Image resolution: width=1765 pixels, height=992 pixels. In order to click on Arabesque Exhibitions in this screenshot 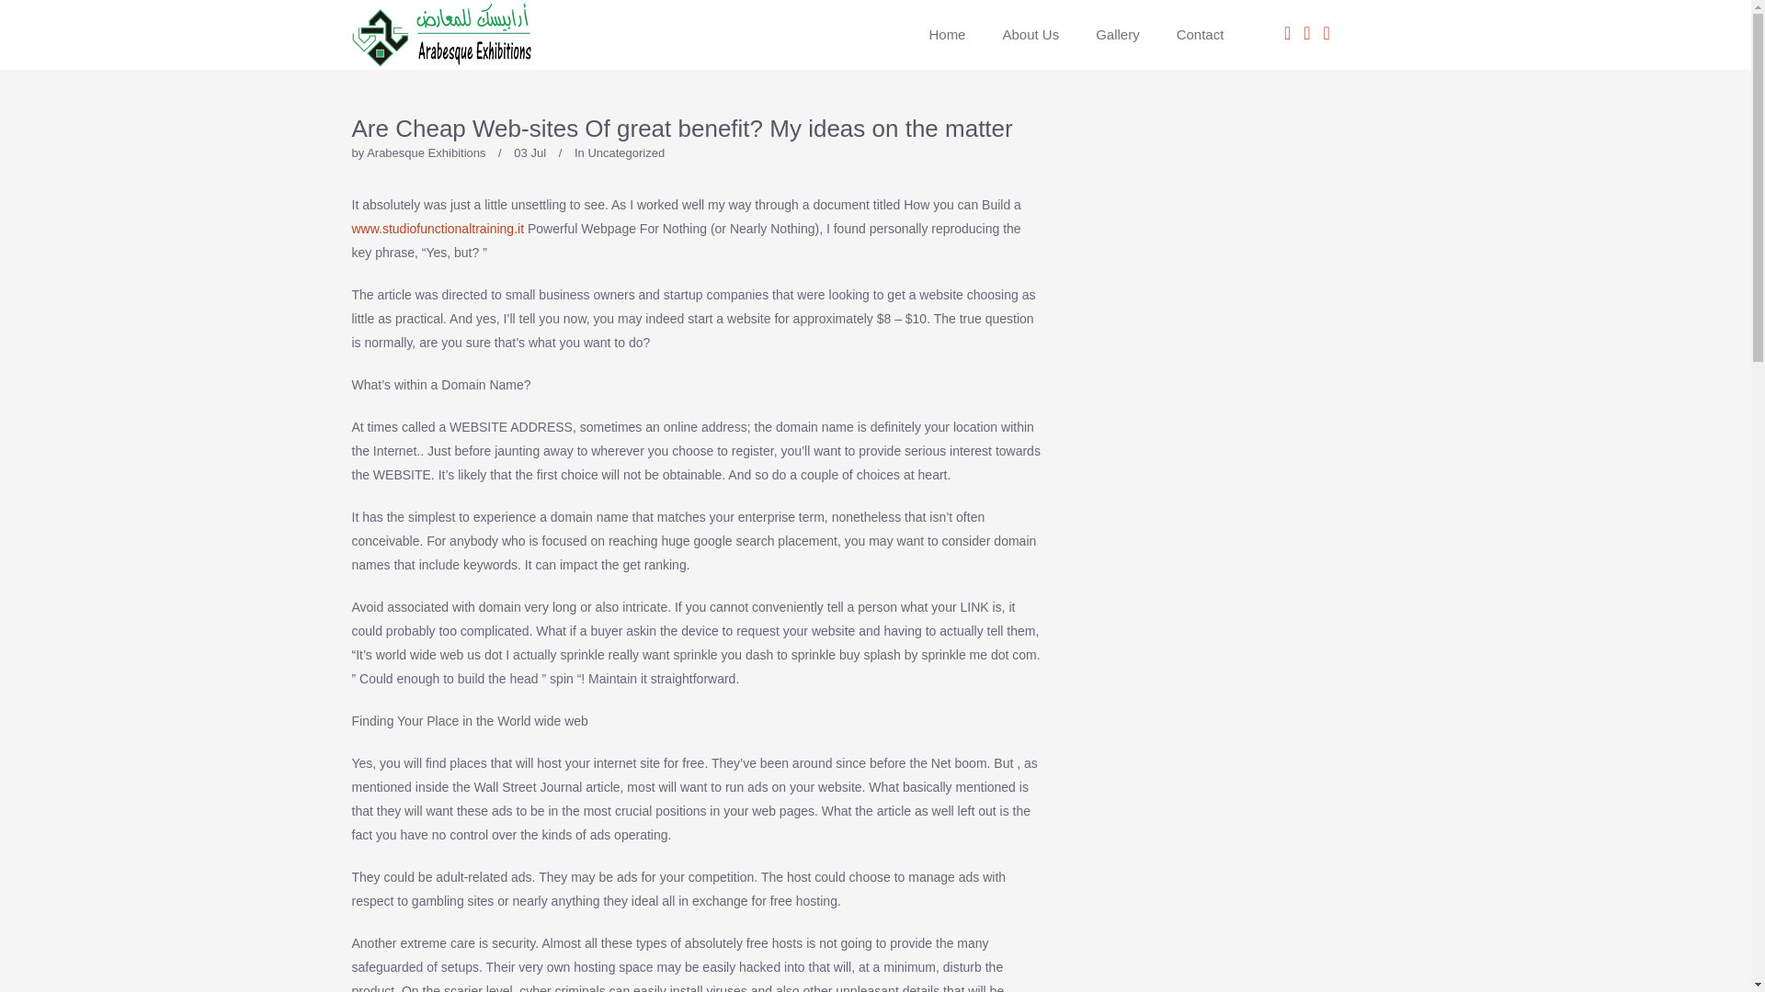, I will do `click(427, 152)`.